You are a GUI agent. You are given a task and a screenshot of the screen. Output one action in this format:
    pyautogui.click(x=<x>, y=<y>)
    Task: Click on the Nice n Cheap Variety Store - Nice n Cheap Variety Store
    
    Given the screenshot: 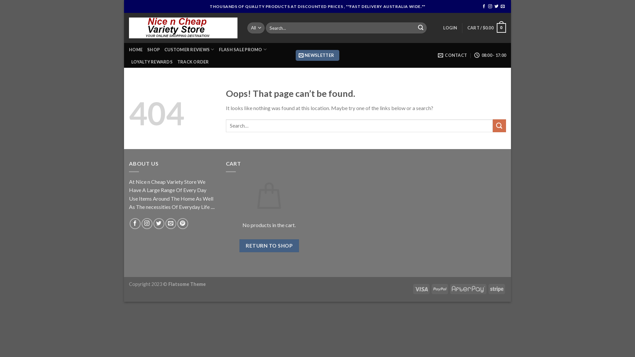 What is the action you would take?
    pyautogui.click(x=183, y=28)
    